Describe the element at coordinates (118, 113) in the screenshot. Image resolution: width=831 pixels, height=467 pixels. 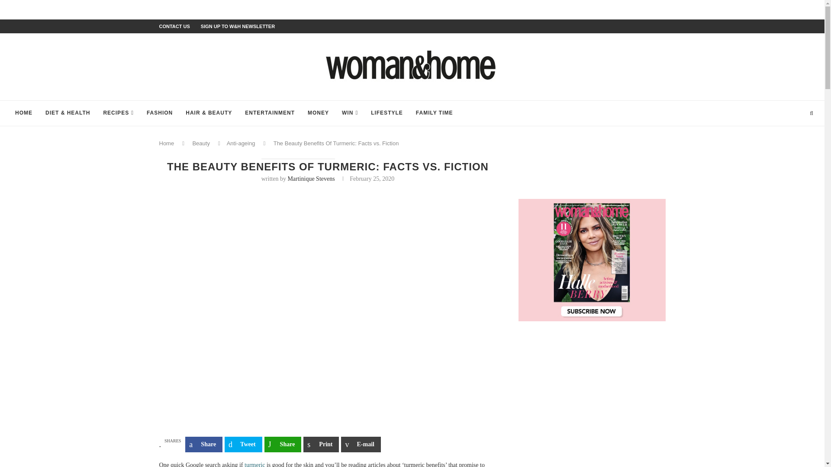
I see `RECIPES` at that location.